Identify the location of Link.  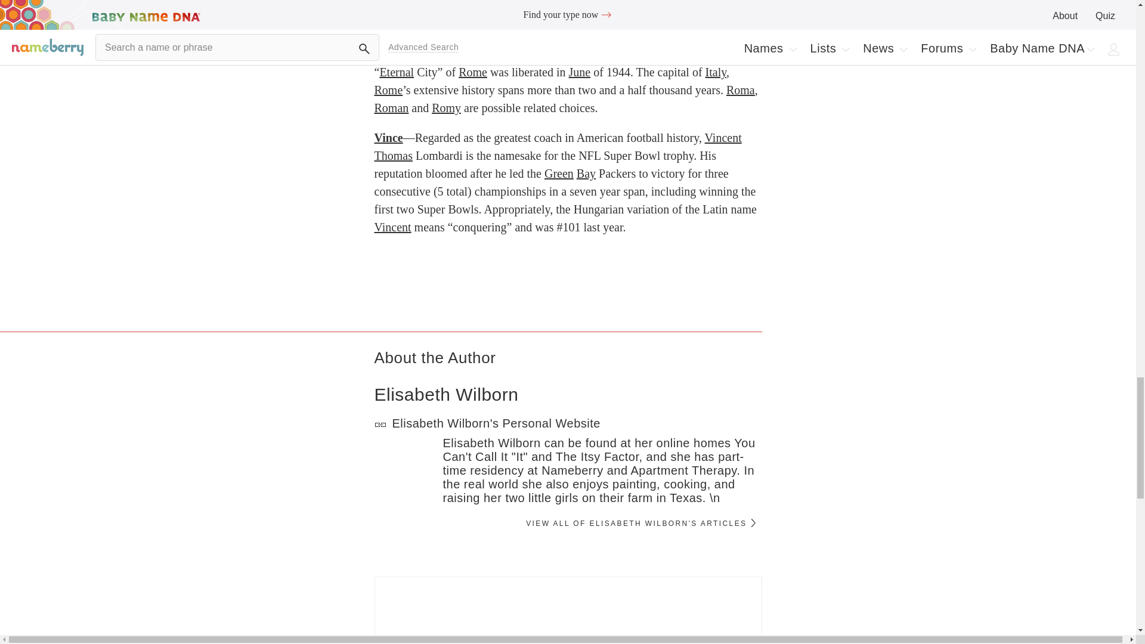
(380, 425).